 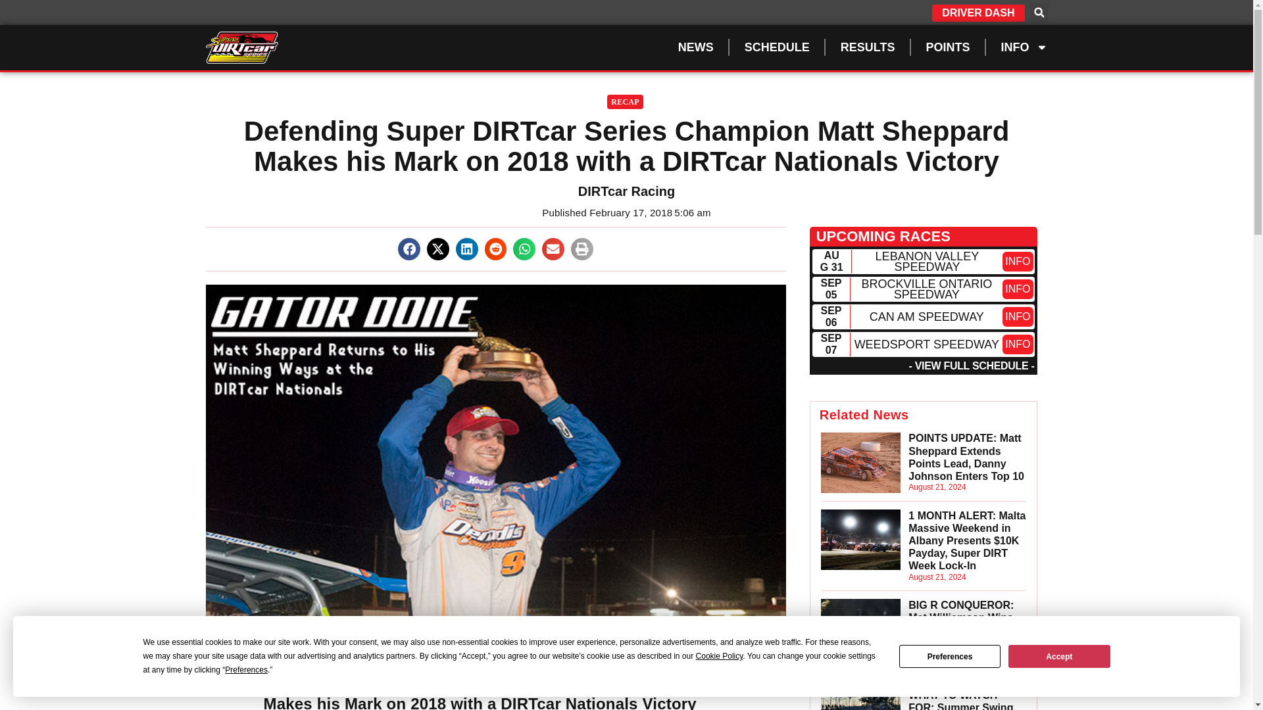 I want to click on INFO, so click(x=1025, y=47).